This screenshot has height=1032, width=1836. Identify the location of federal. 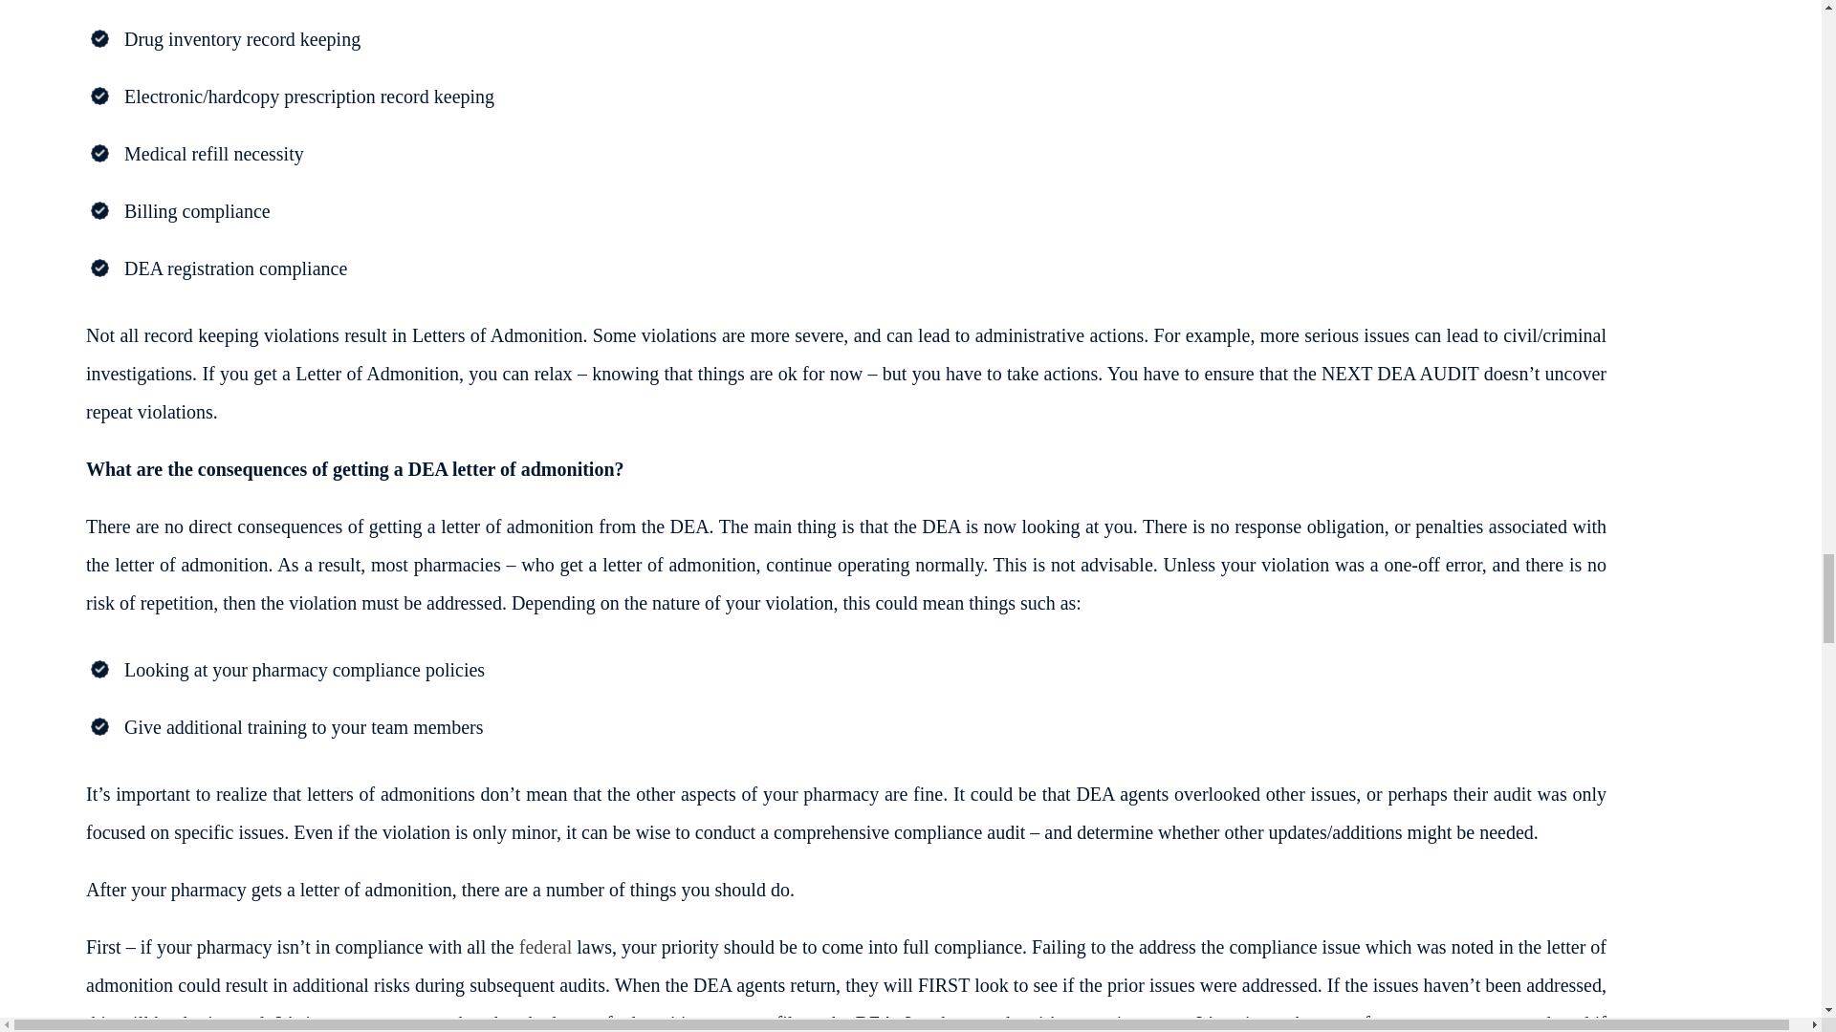
(546, 946).